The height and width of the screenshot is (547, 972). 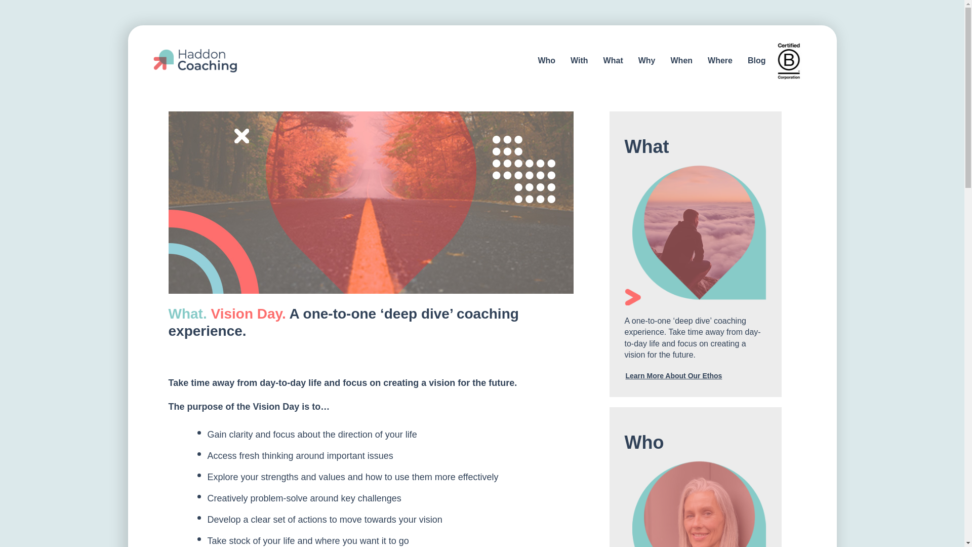 I want to click on Blog, so click(x=756, y=61).